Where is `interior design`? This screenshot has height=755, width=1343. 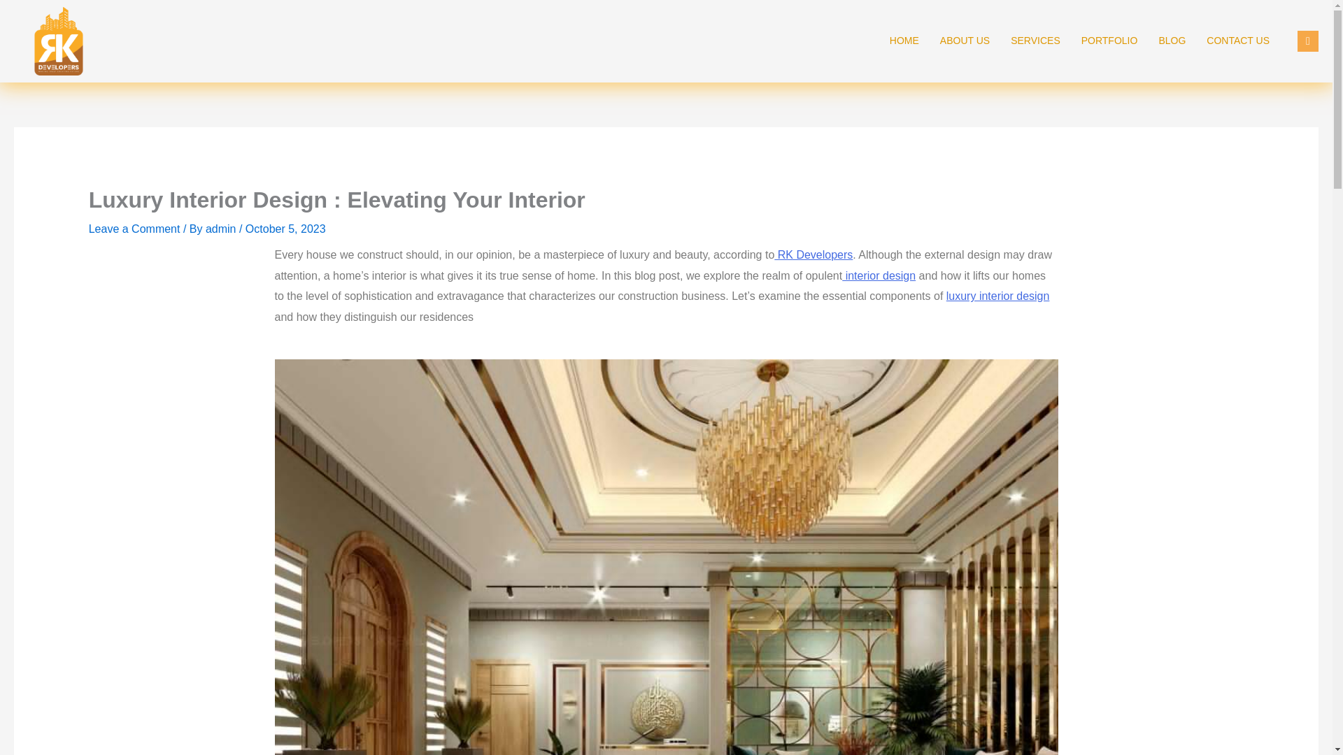
interior design is located at coordinates (879, 275).